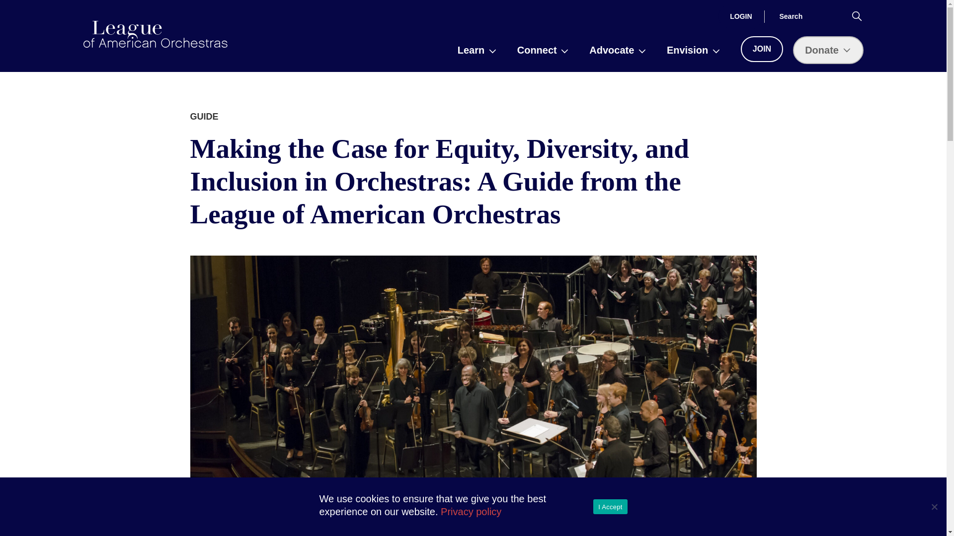 The image size is (954, 536). What do you see at coordinates (741, 16) in the screenshot?
I see `LOGIN` at bounding box center [741, 16].